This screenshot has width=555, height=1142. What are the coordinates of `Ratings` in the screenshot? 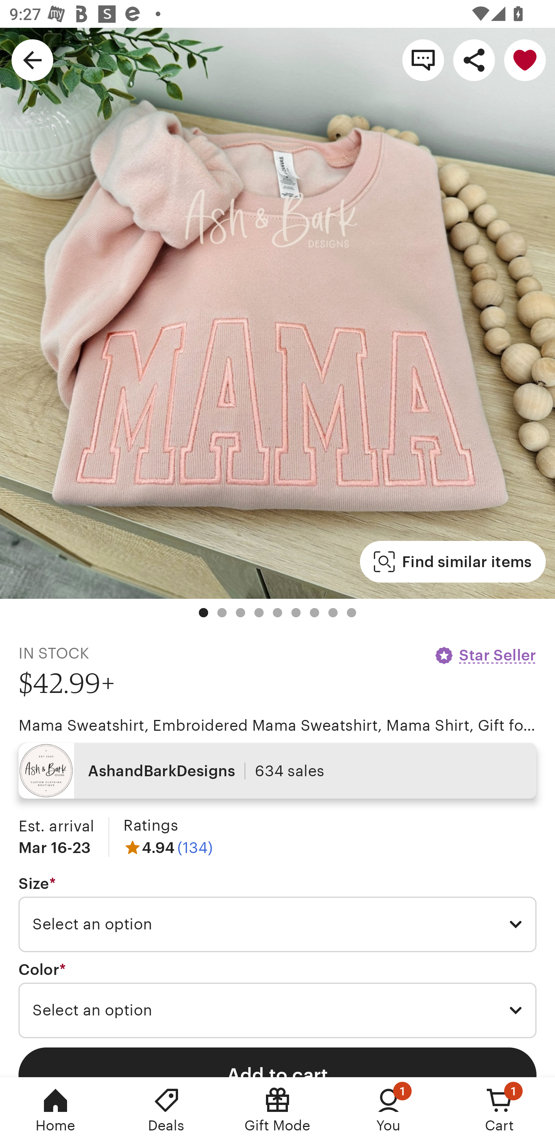 It's located at (150, 826).